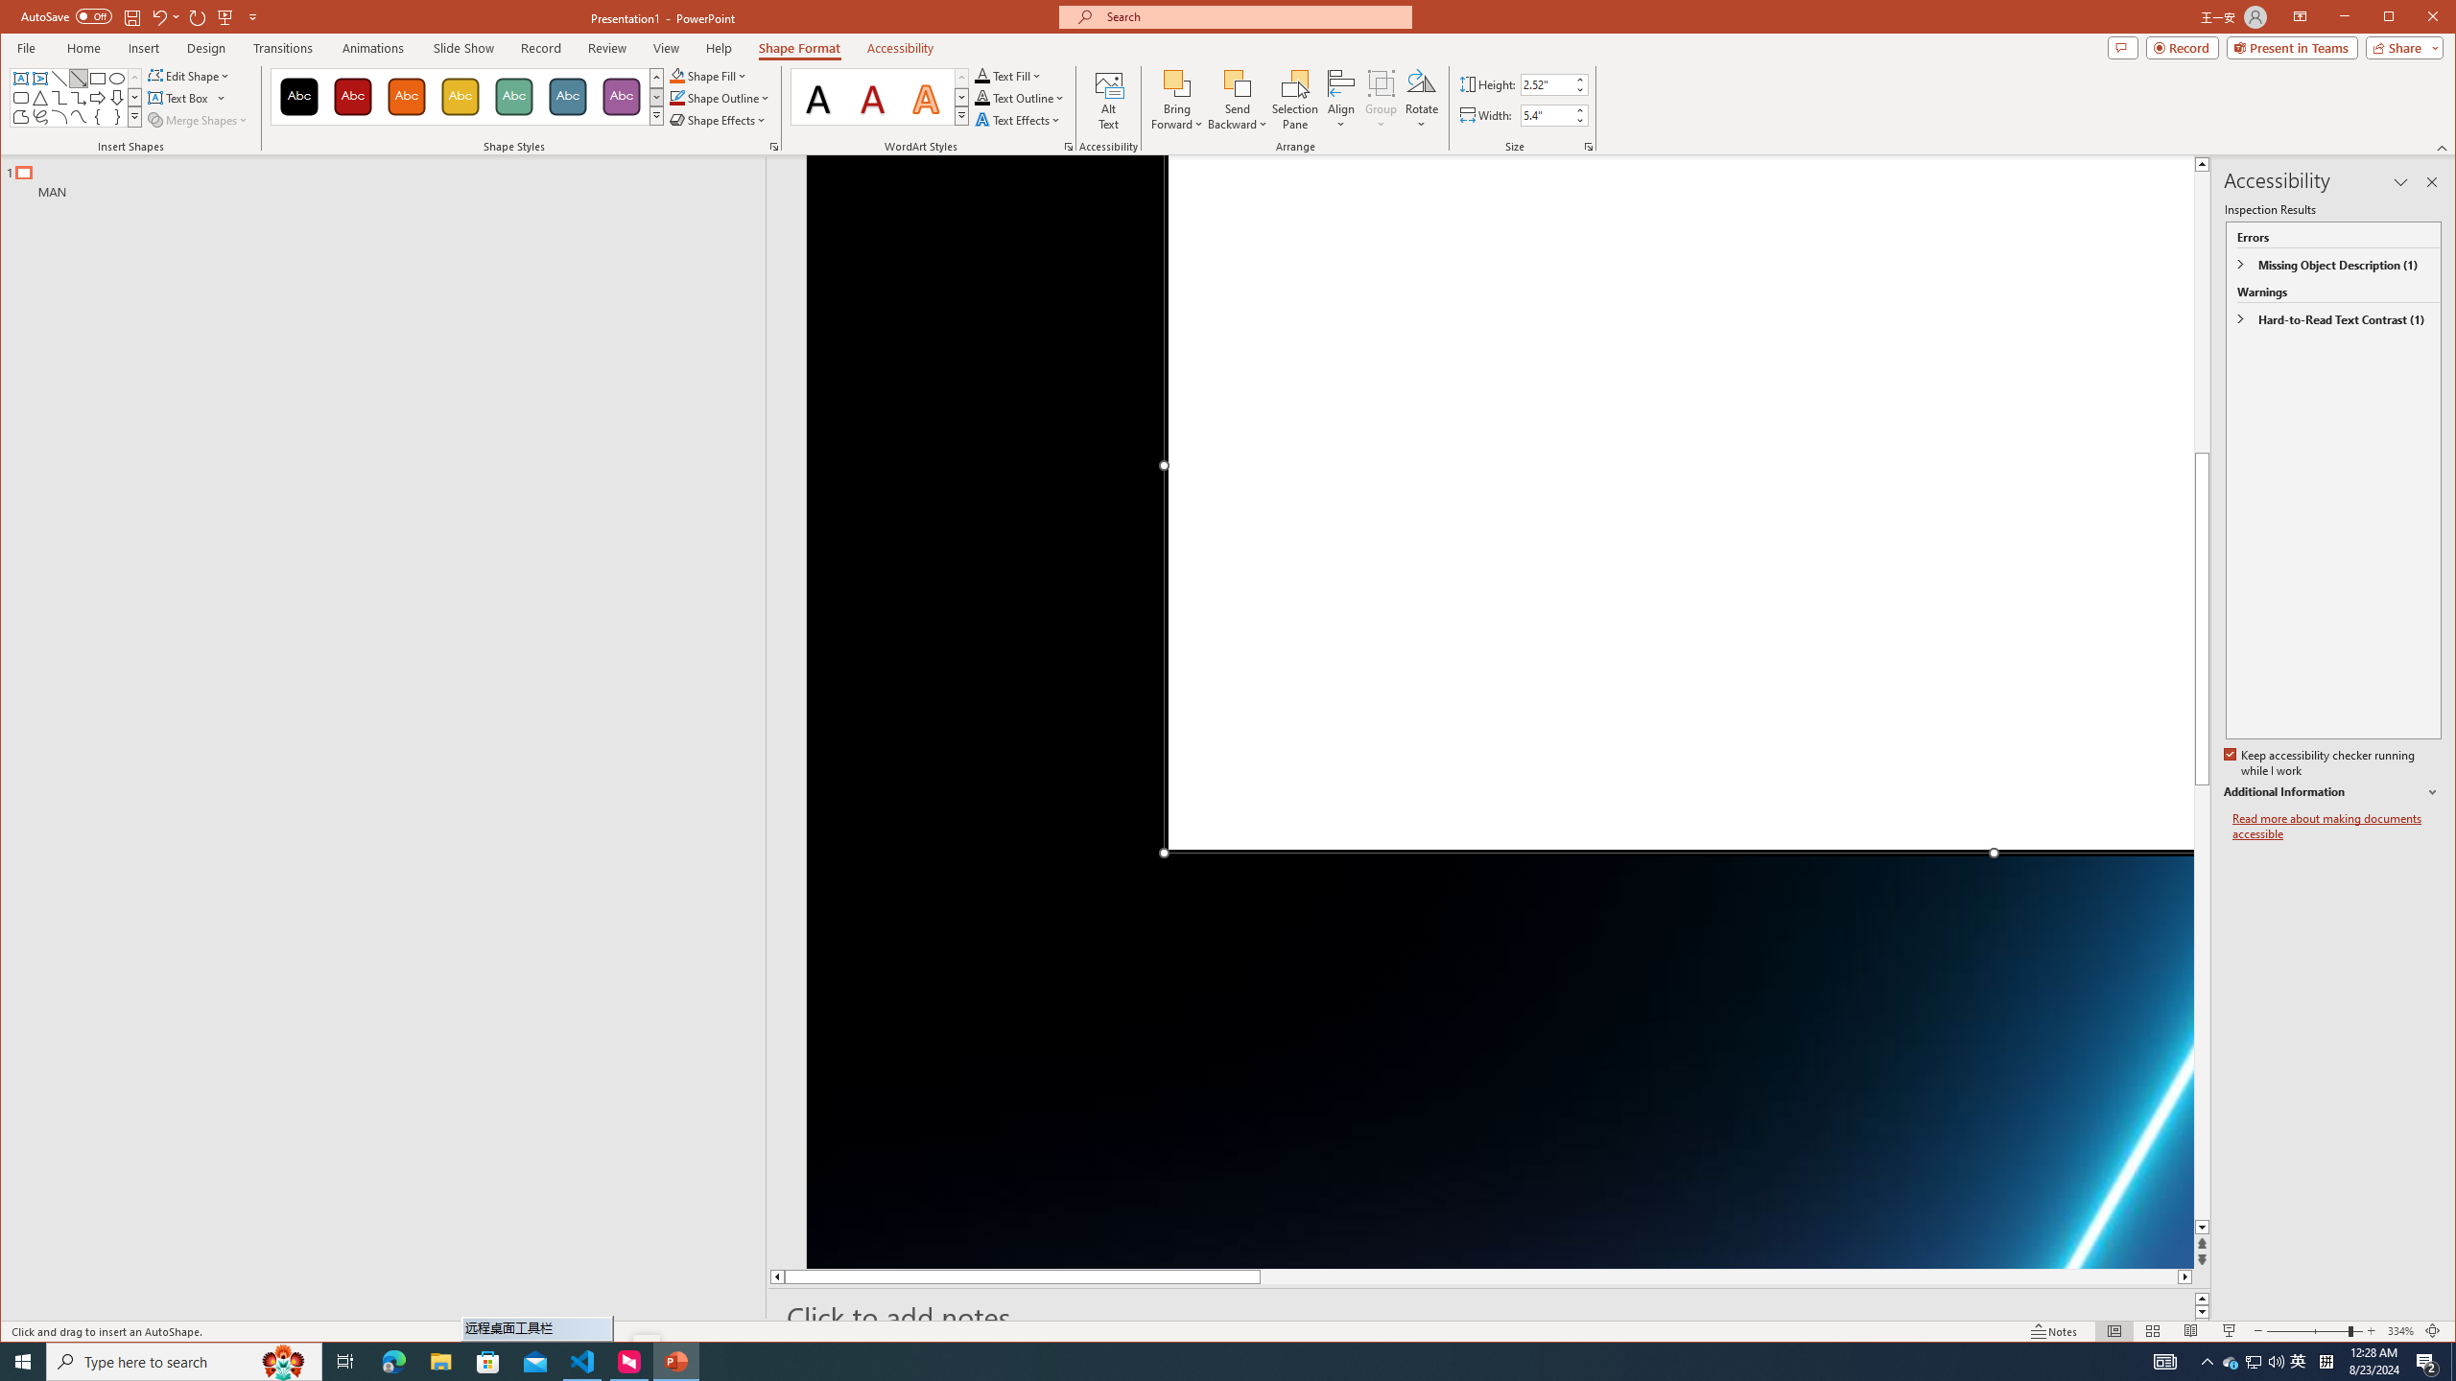  What do you see at coordinates (2453, 1362) in the screenshot?
I see `Show desktop` at bounding box center [2453, 1362].